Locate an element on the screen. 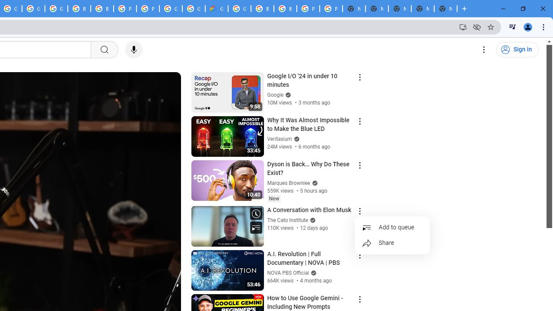 The height and width of the screenshot is (311, 553). Google Cloud Platform is located at coordinates (194, 9).